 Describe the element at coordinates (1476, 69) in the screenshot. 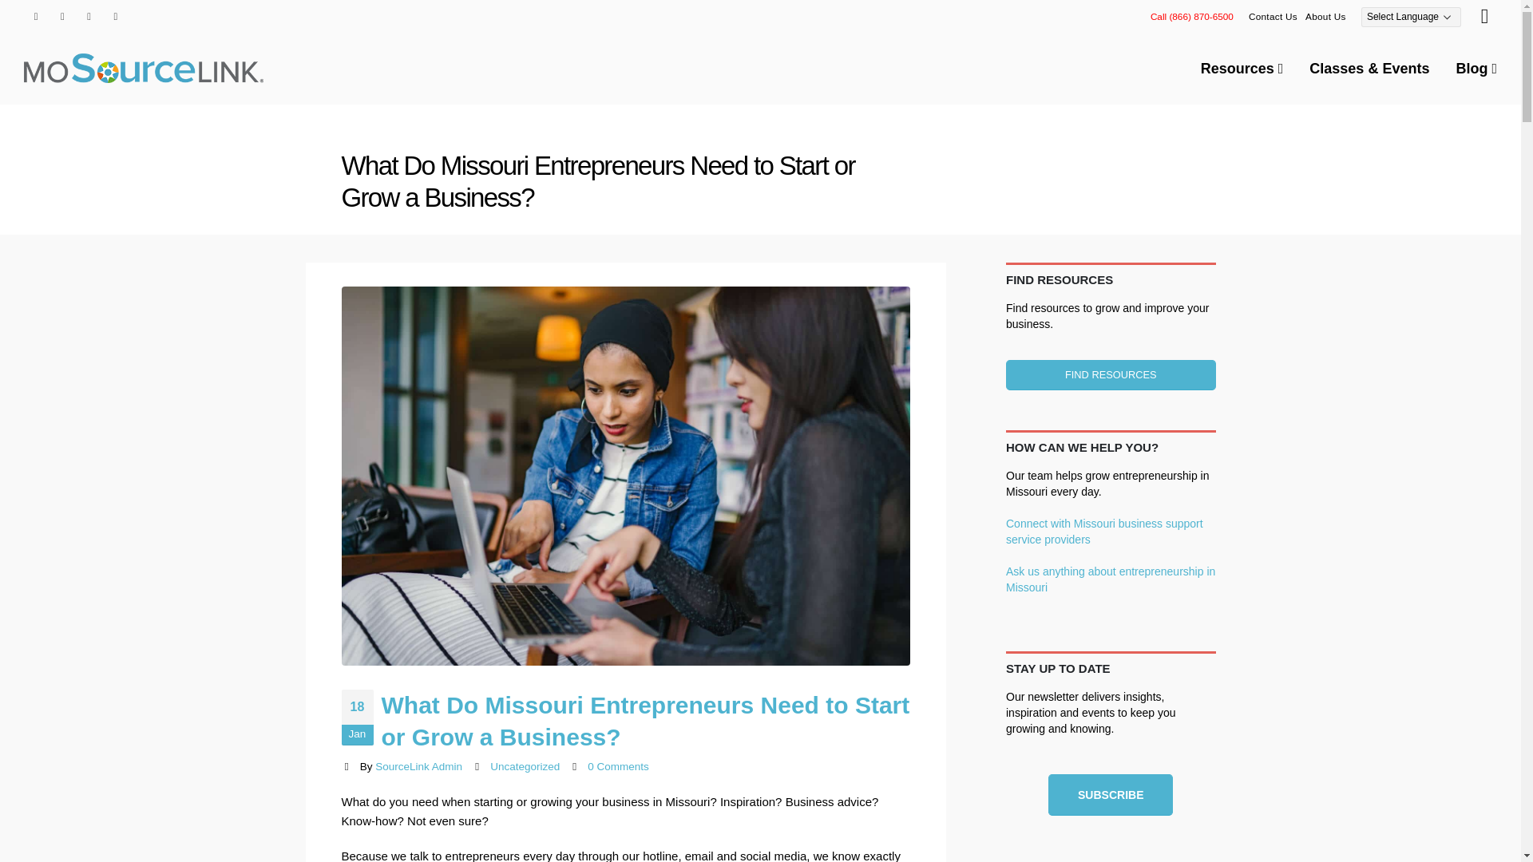

I see `Blog` at that location.